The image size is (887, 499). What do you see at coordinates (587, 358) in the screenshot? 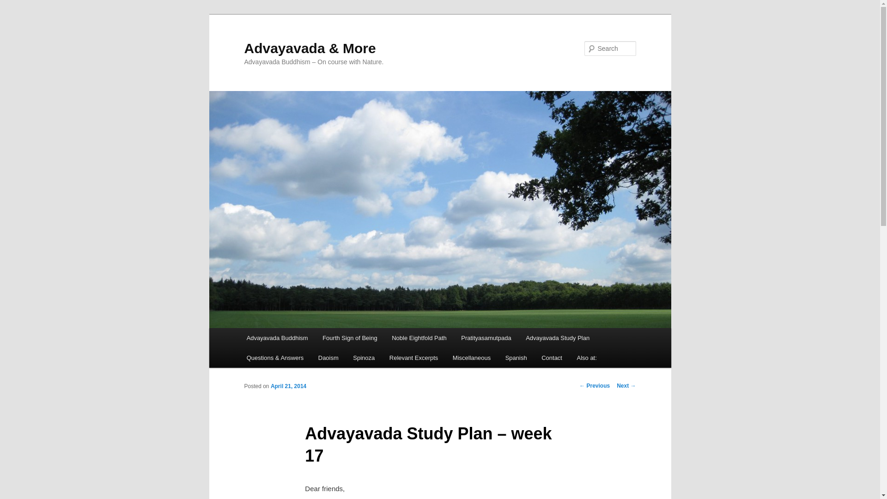
I see `Also at:` at bounding box center [587, 358].